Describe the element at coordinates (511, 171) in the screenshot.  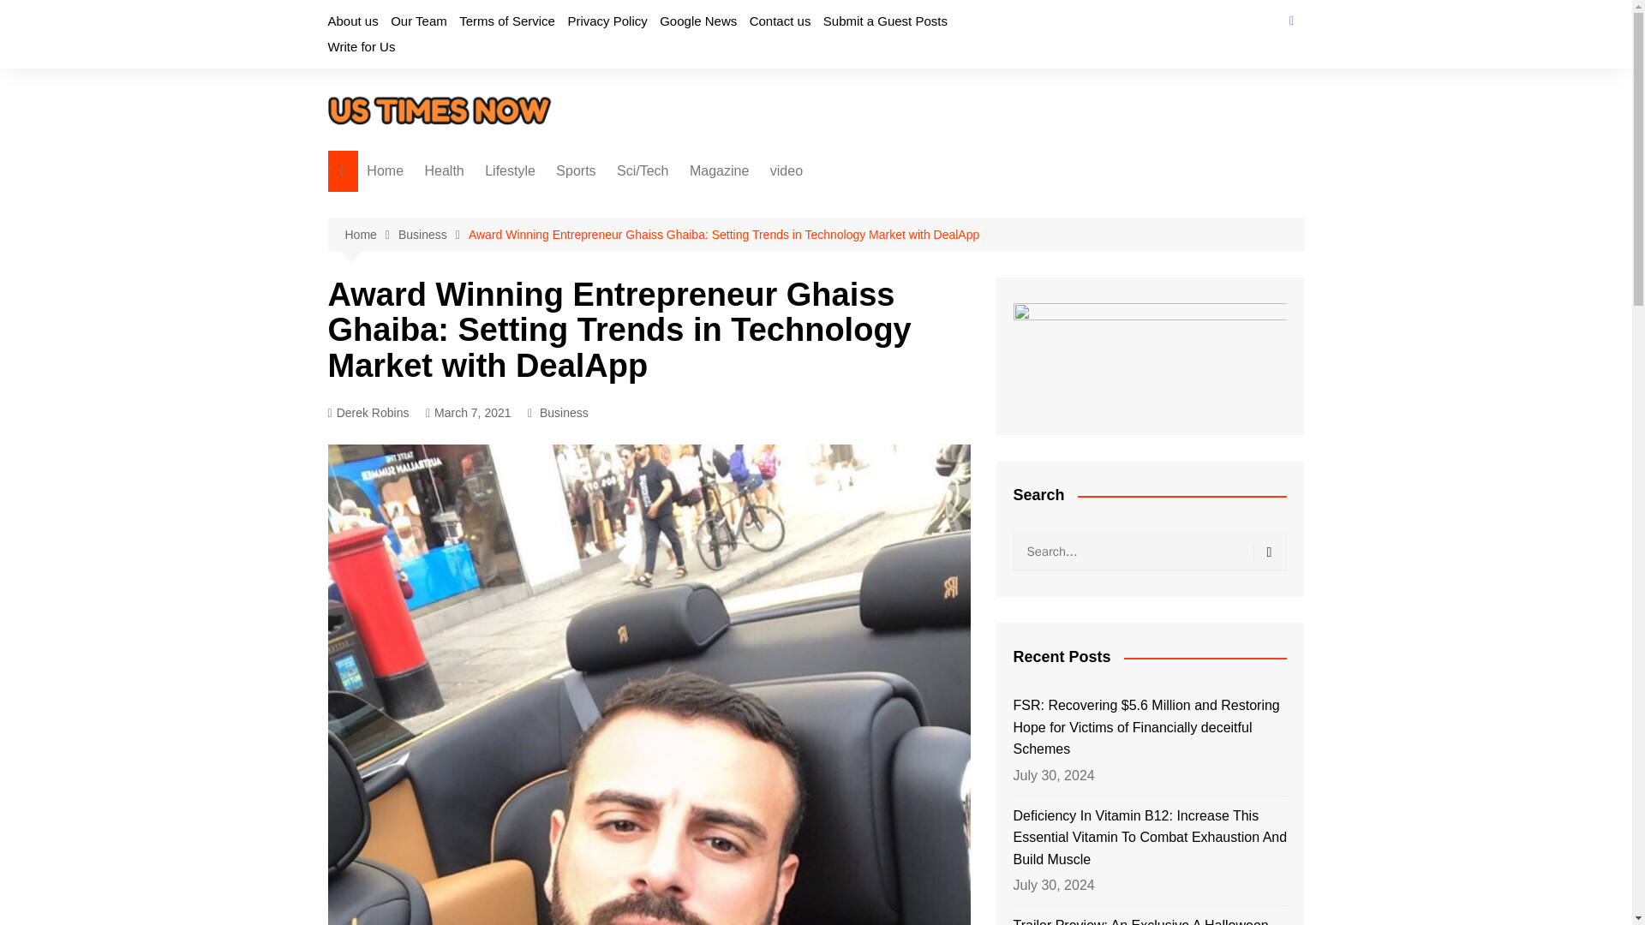
I see `Lifestyle` at that location.